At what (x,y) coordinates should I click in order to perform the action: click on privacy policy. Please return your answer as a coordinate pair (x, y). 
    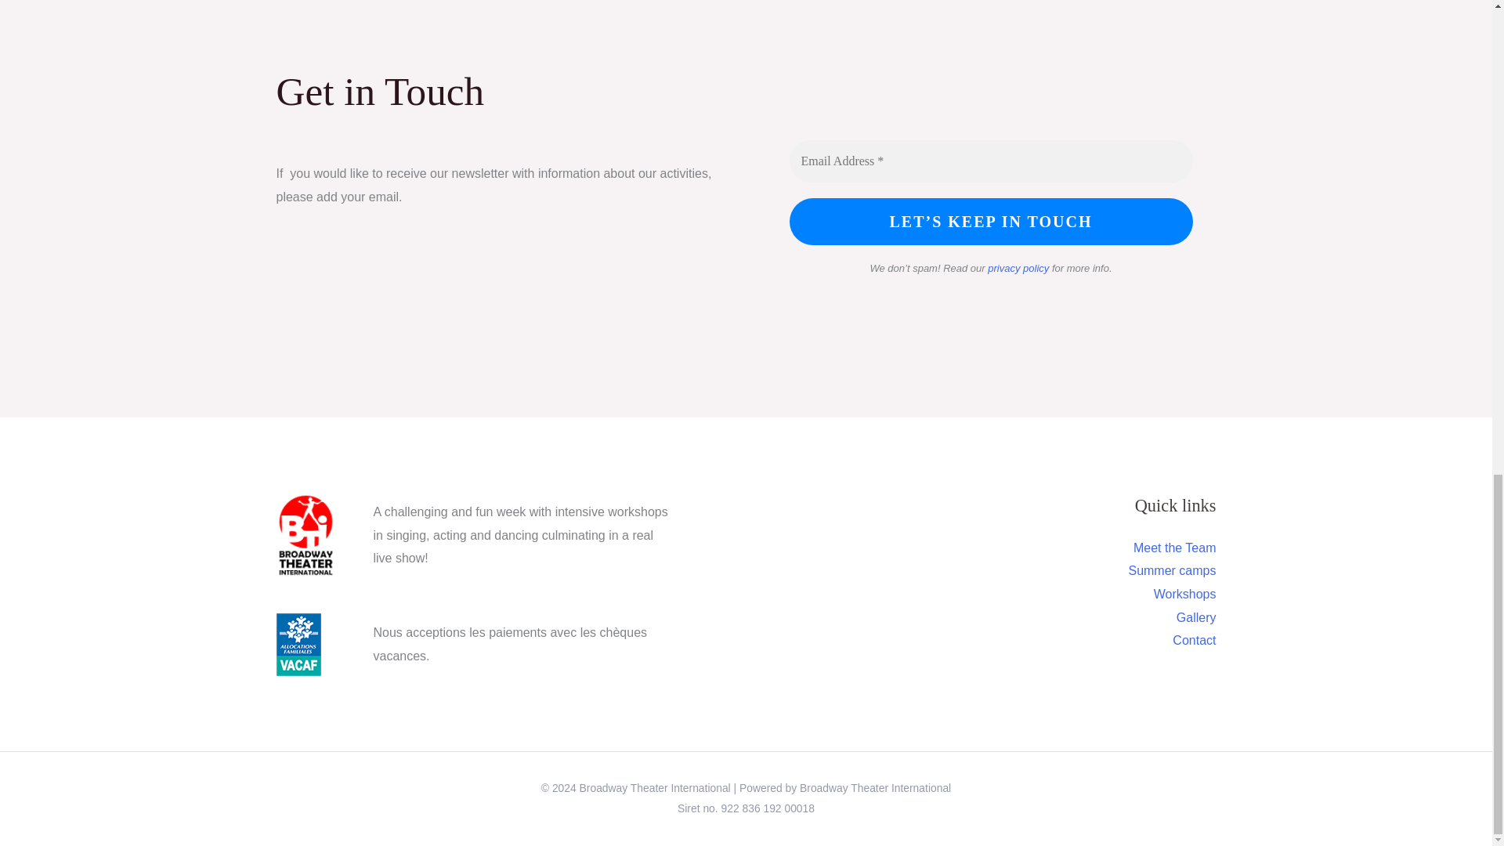
    Looking at the image, I should click on (1018, 268).